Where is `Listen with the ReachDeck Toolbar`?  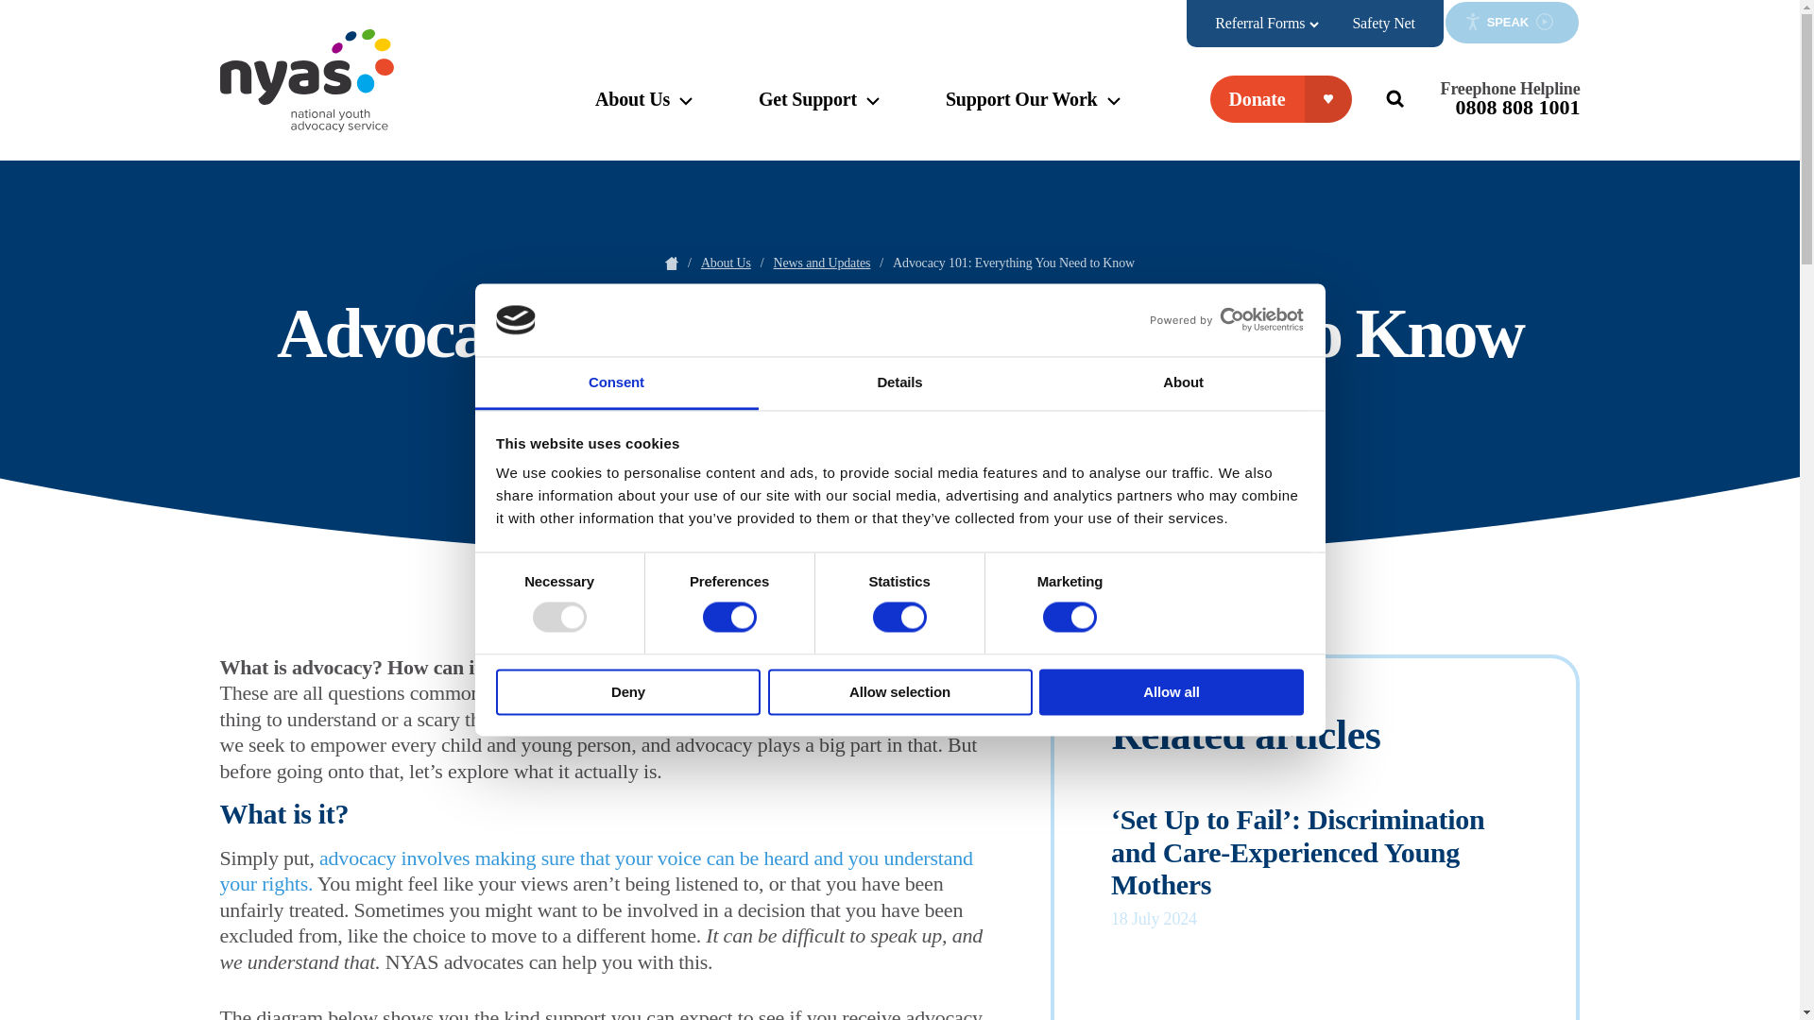 Listen with the ReachDeck Toolbar is located at coordinates (1512, 23).